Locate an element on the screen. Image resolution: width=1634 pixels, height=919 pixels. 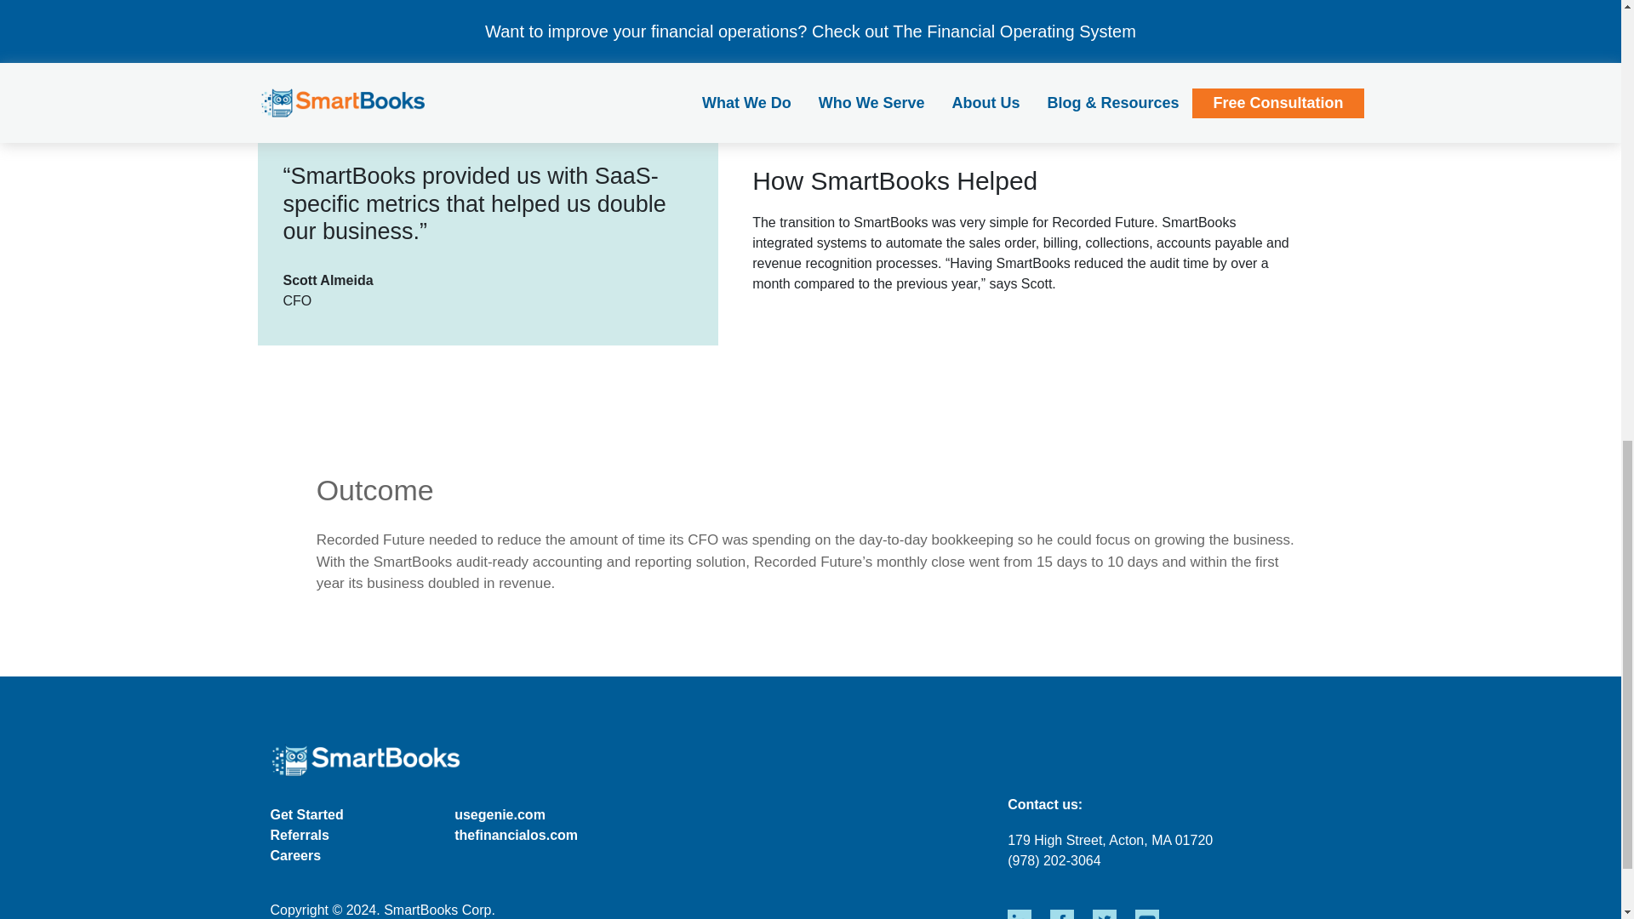
usegenie.com is located at coordinates (500, 814).